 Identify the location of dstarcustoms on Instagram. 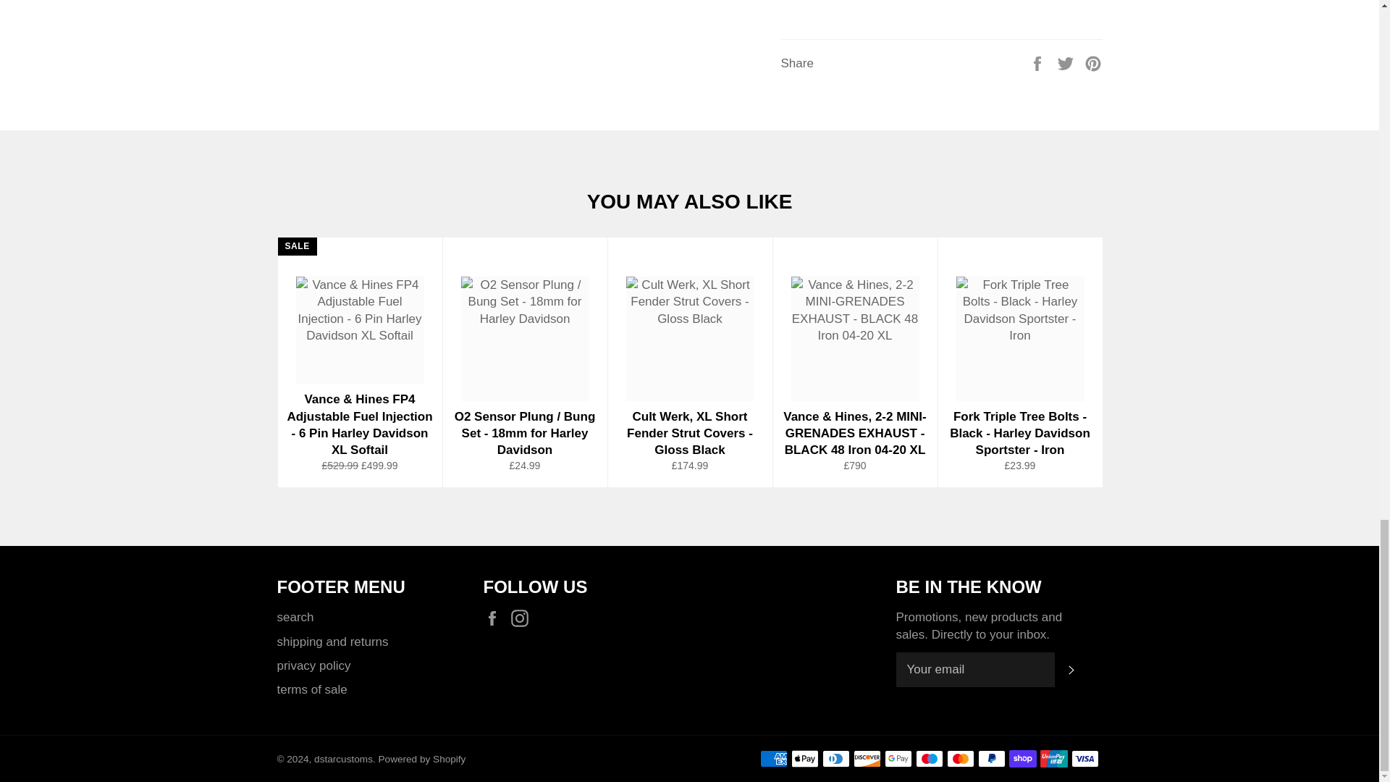
(523, 618).